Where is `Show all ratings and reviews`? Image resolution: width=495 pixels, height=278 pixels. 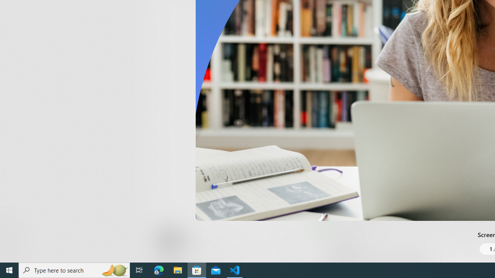 Show all ratings and reviews is located at coordinates (324, 175).